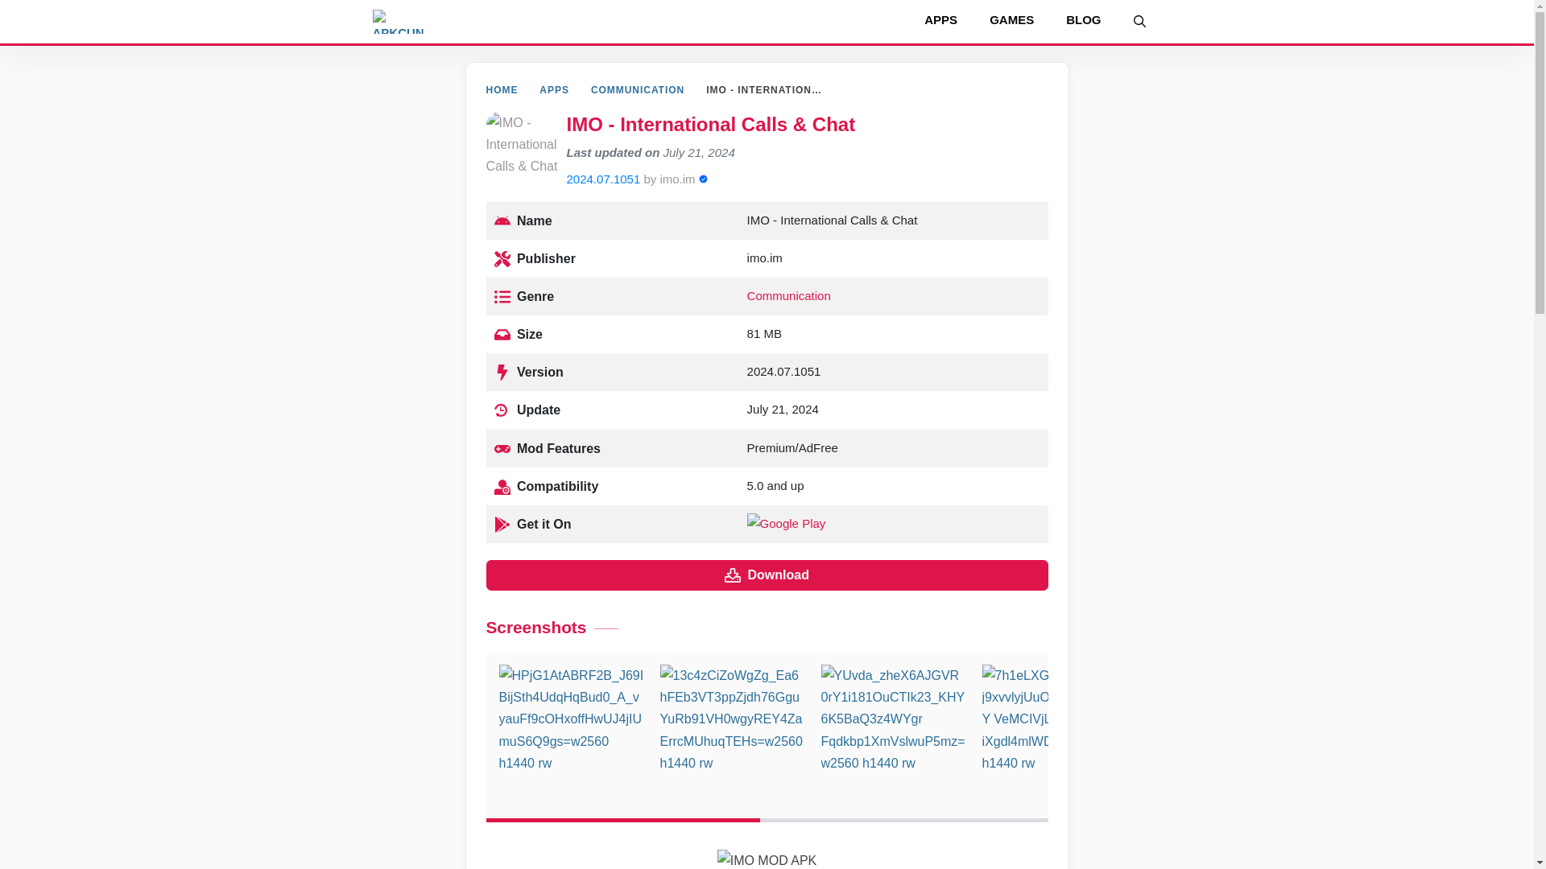  Describe the element at coordinates (767, 575) in the screenshot. I see `Download` at that location.